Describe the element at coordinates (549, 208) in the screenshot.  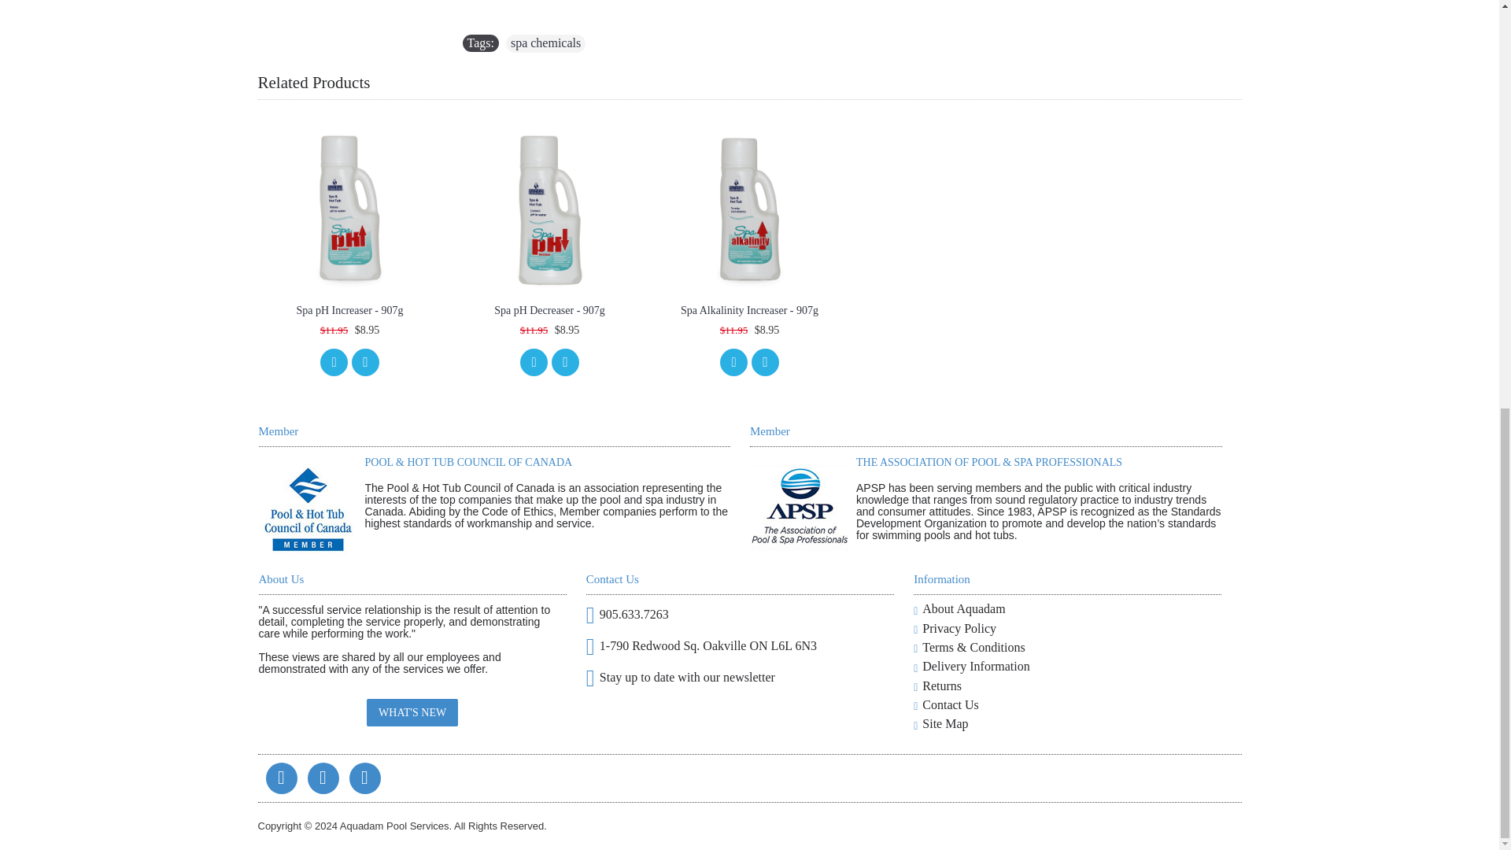
I see `Spa pH Decreaser - 907g` at that location.